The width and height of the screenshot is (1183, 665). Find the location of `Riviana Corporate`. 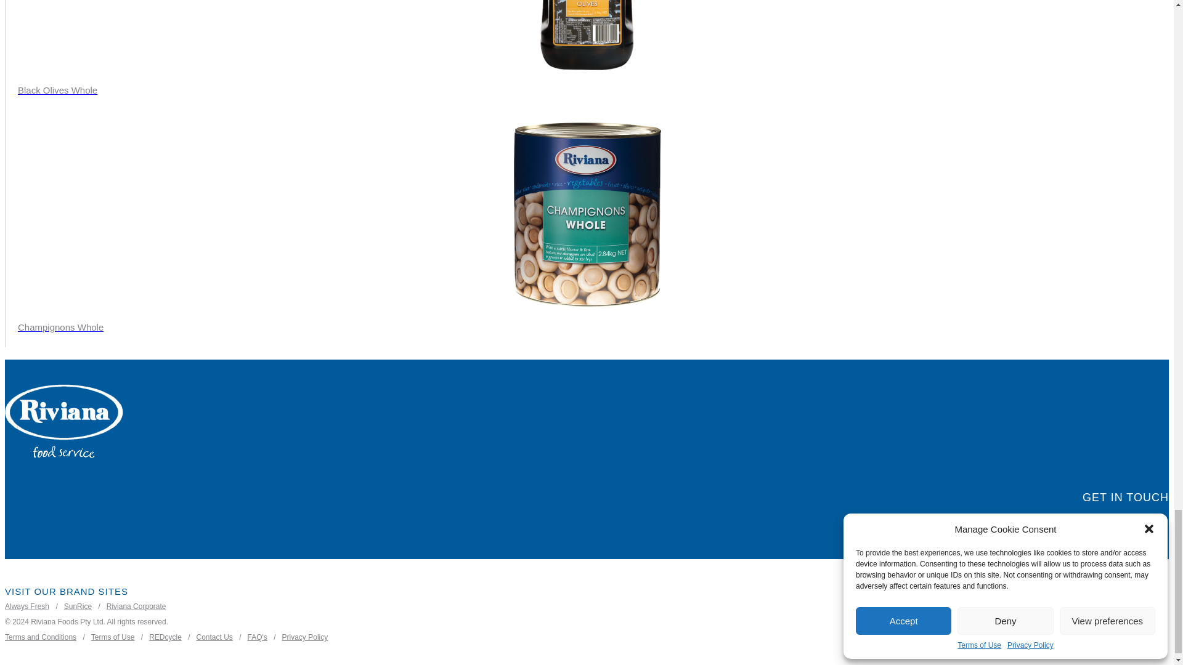

Riviana Corporate is located at coordinates (129, 607).